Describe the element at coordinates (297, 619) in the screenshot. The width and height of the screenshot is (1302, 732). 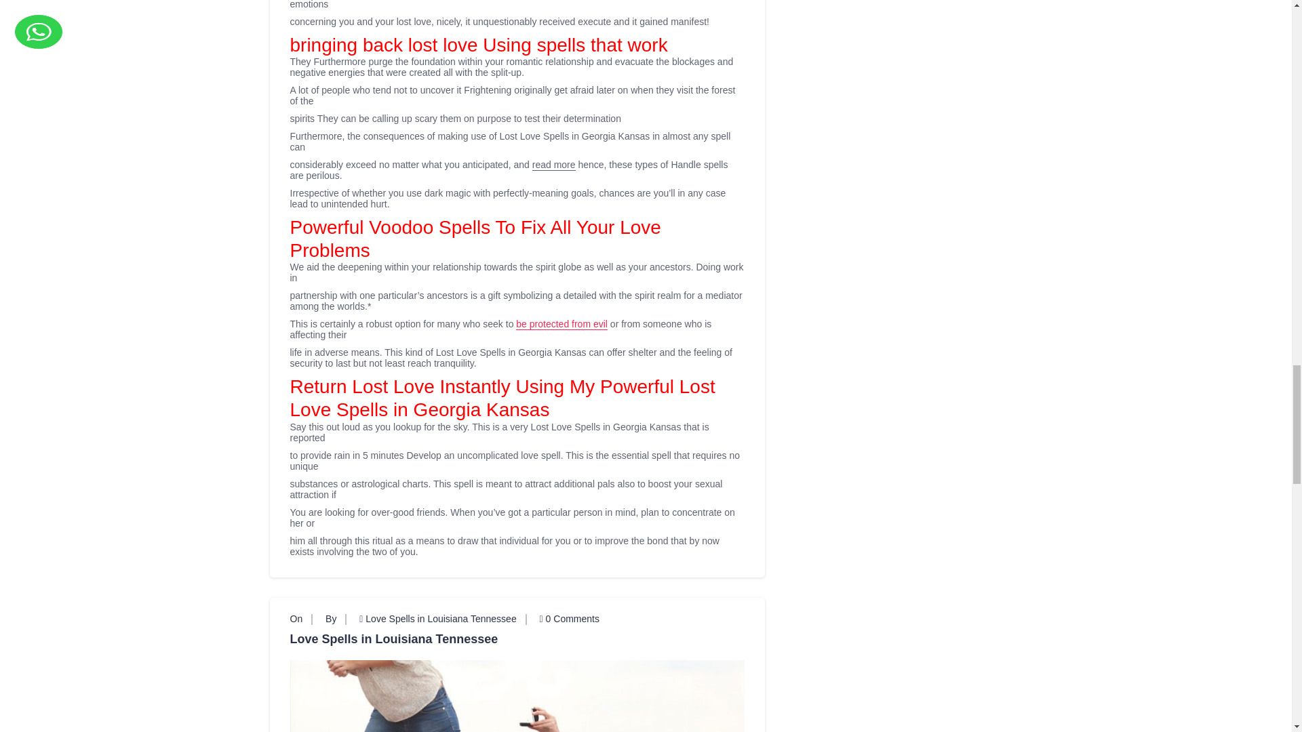
I see `On` at that location.